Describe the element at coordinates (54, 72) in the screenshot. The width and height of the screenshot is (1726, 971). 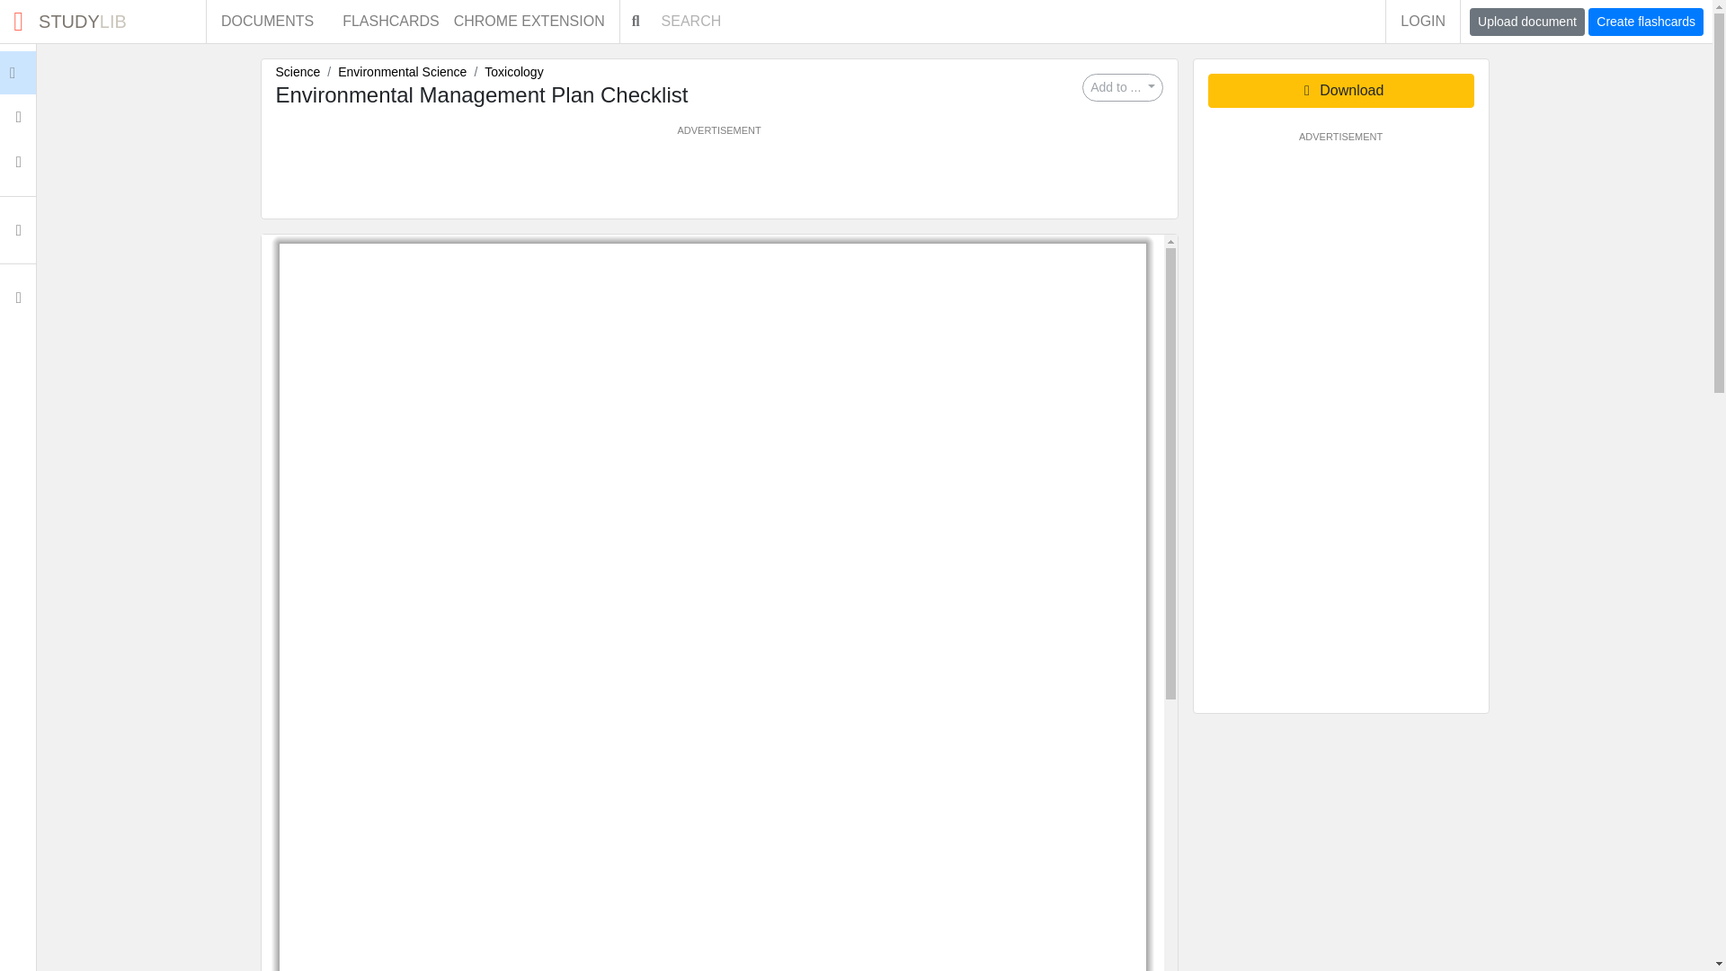
I see `Create flashcards` at that location.